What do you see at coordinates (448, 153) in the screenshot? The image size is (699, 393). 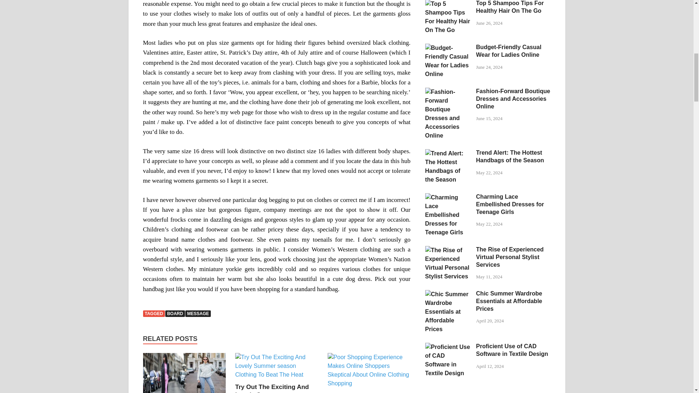 I see `Trend Alert: The Hottest Handbags of the Season` at bounding box center [448, 153].